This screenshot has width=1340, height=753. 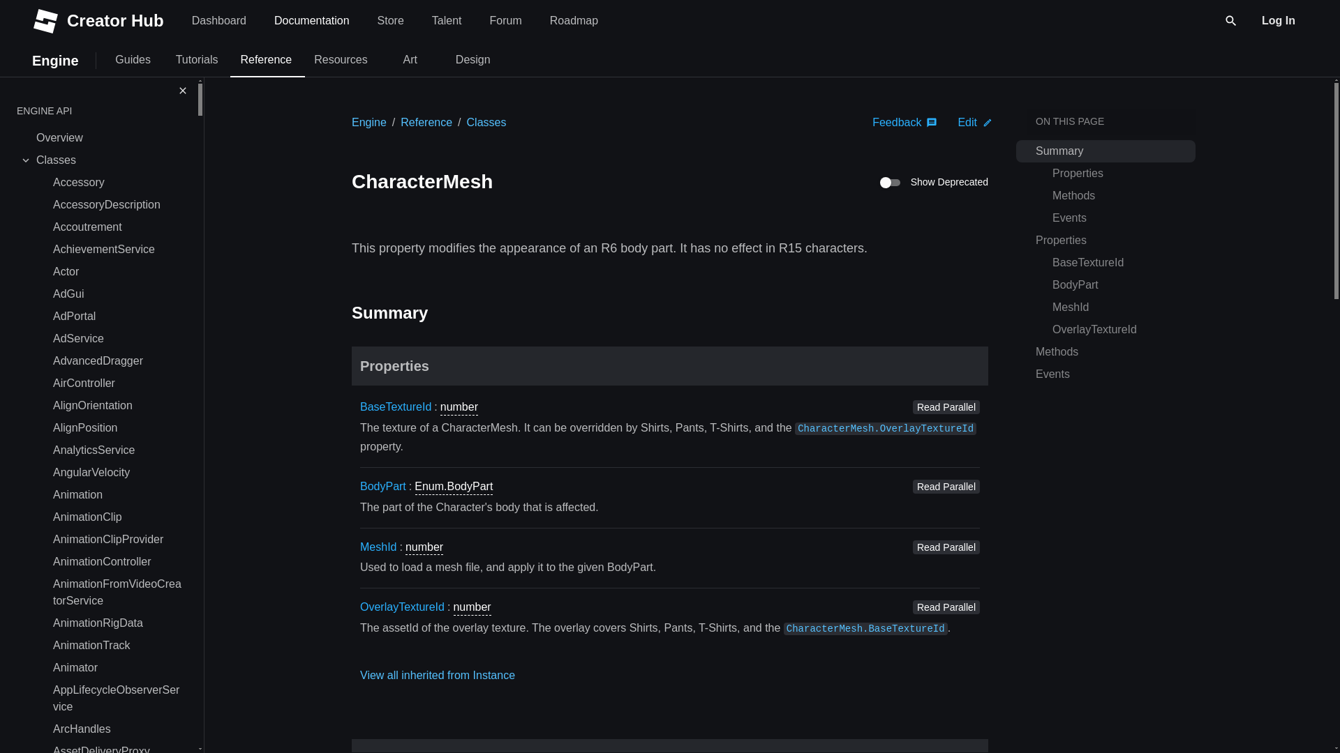 What do you see at coordinates (197, 59) in the screenshot?
I see `Tutorials` at bounding box center [197, 59].